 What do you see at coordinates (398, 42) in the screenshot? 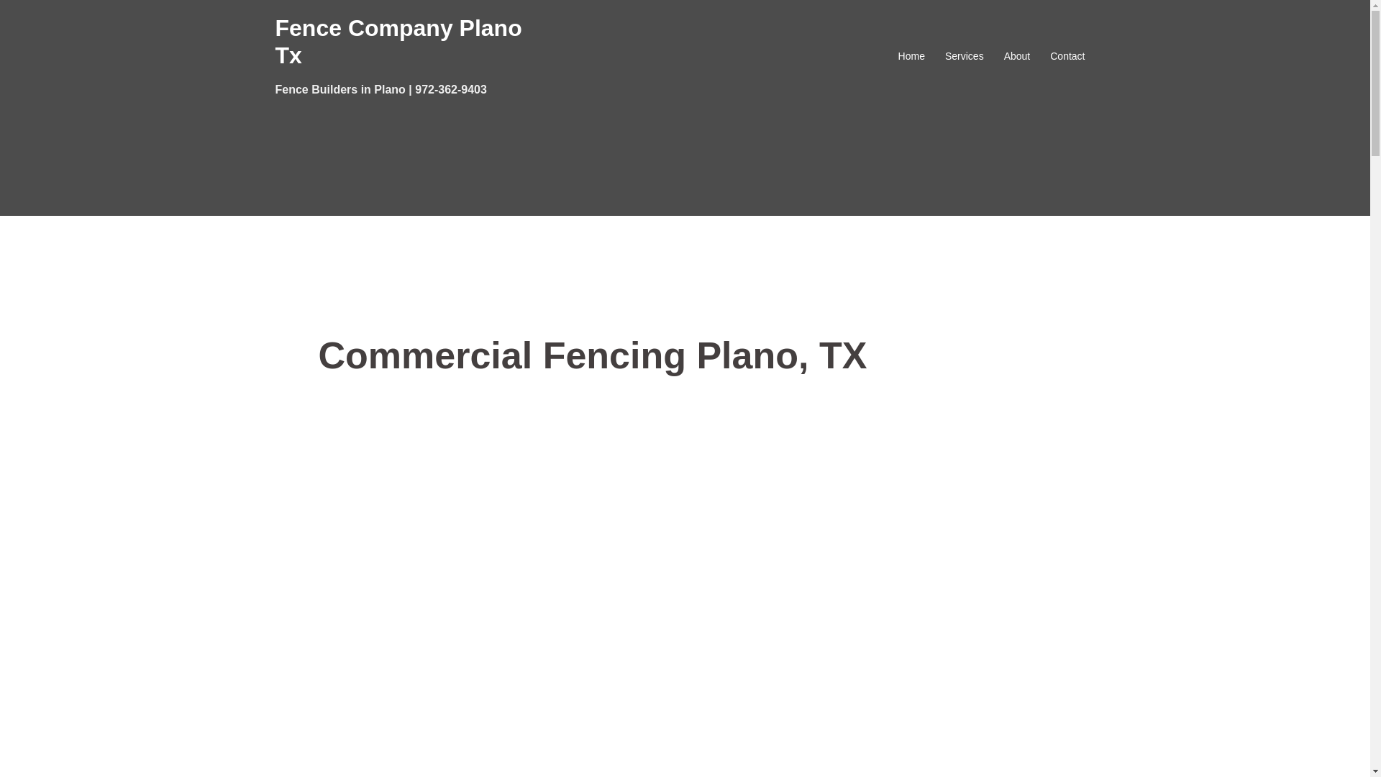
I see `Fence Company Plano Tx` at bounding box center [398, 42].